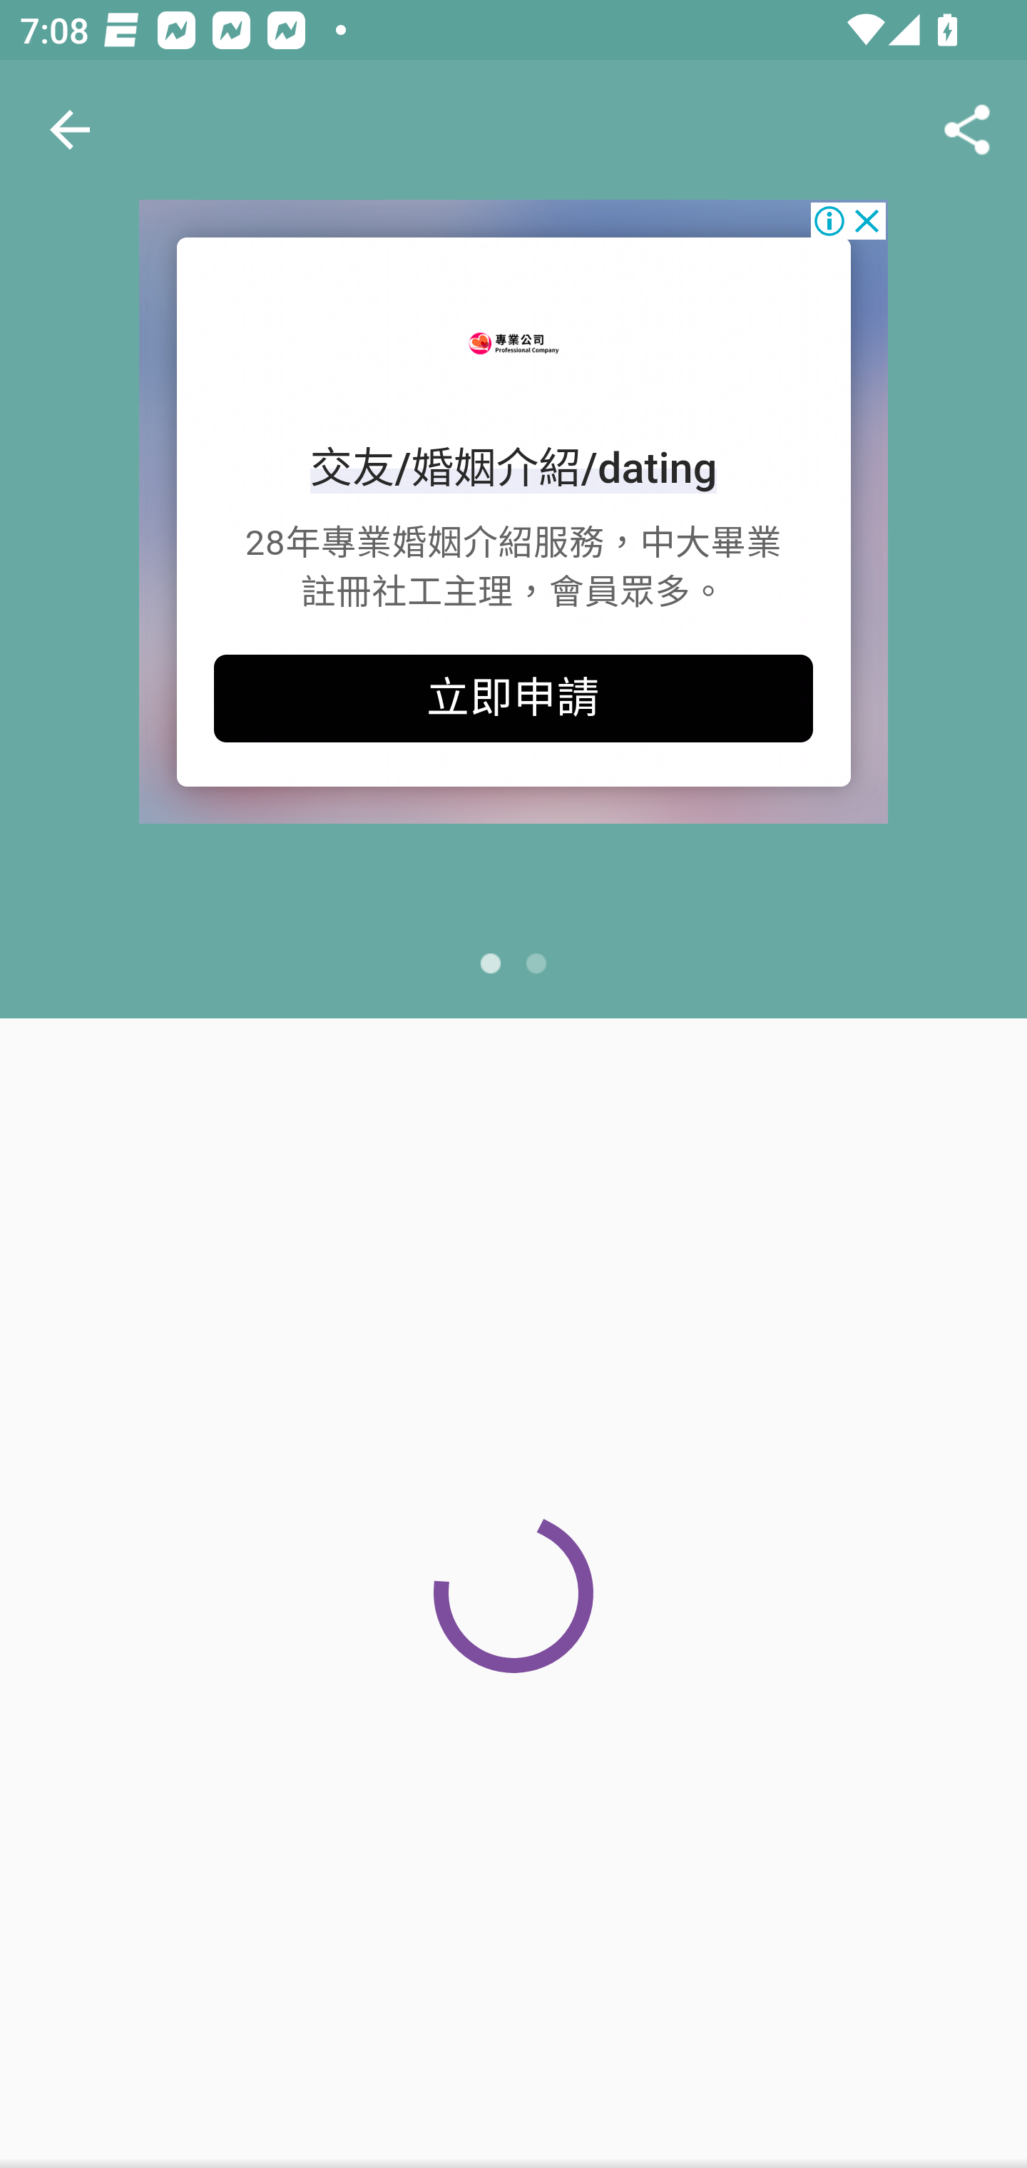 The image size is (1027, 2168). What do you see at coordinates (513, 468) in the screenshot?
I see `交友/婚姻介紹/dating` at bounding box center [513, 468].